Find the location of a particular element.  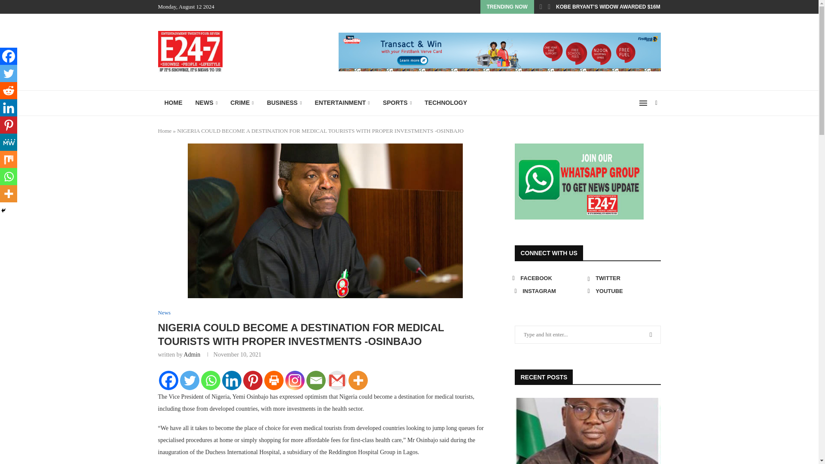

Instagram is located at coordinates (295, 380).